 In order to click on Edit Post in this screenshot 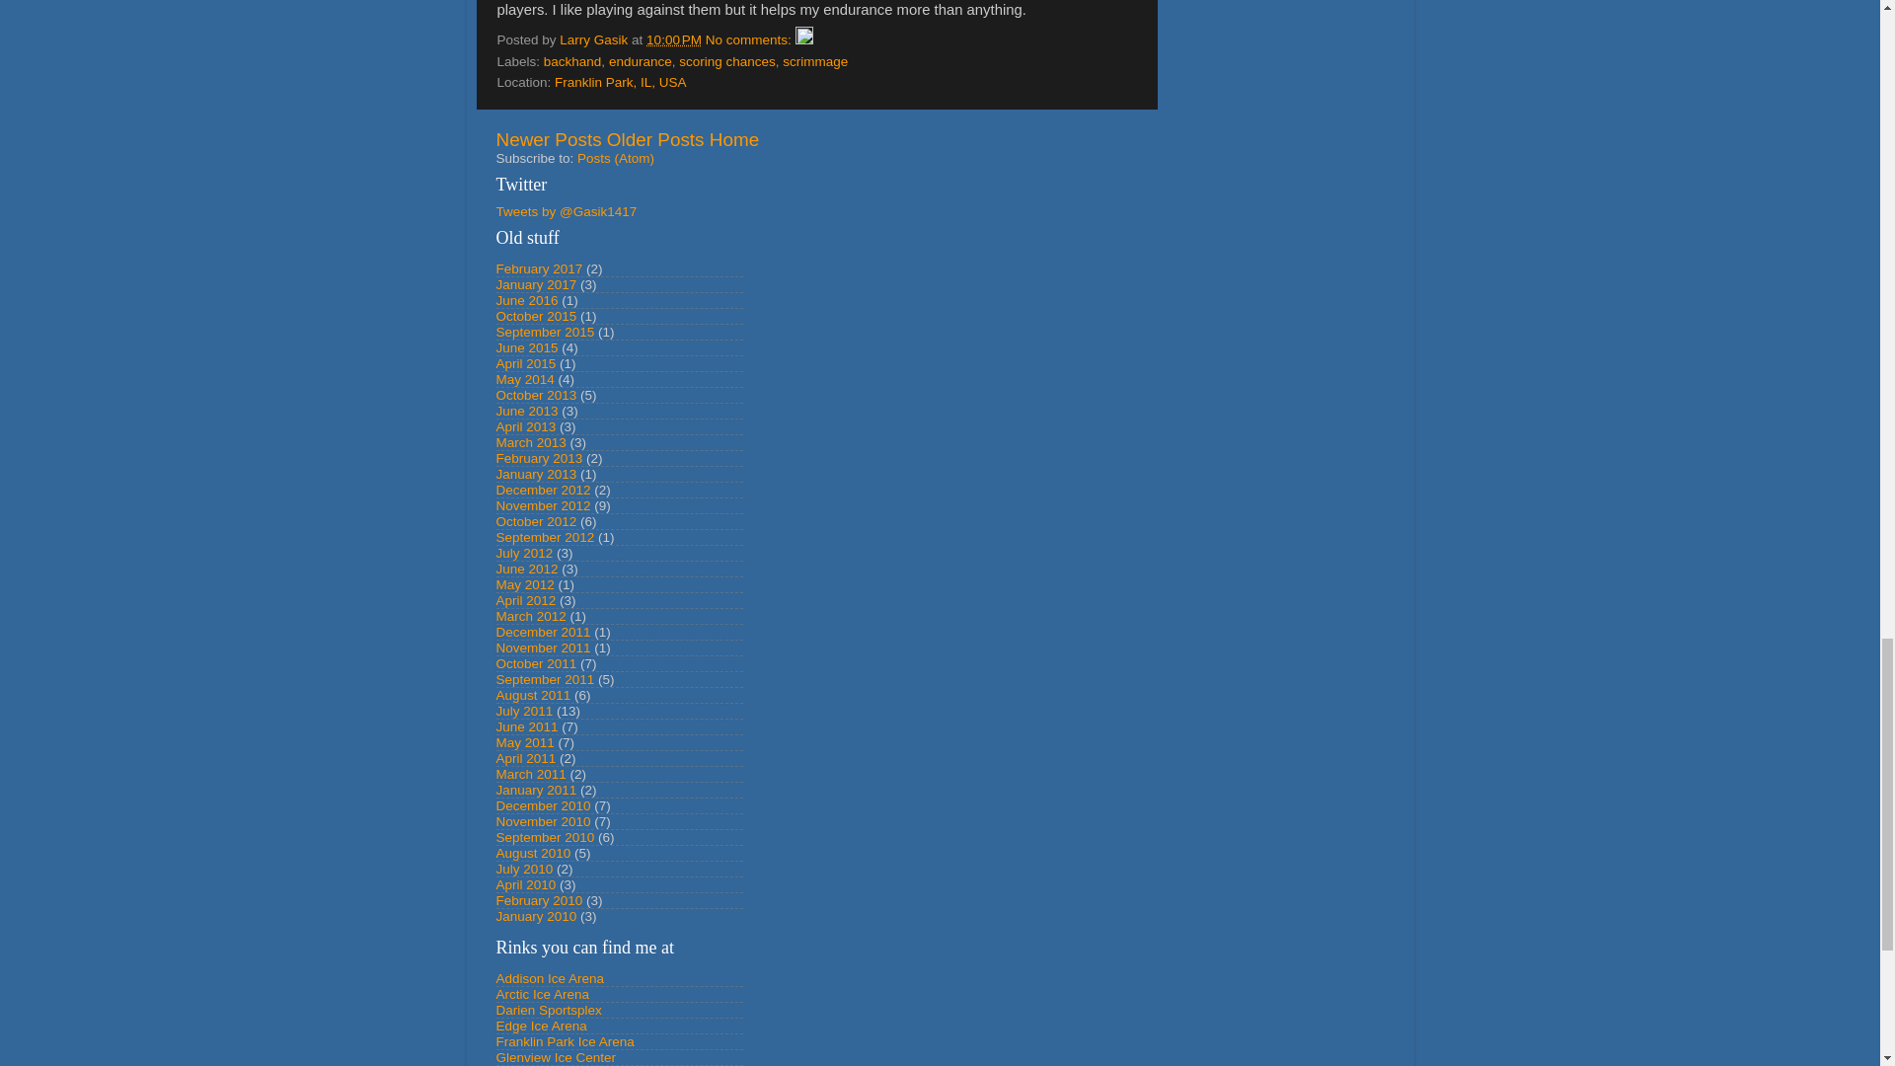, I will do `click(803, 39)`.